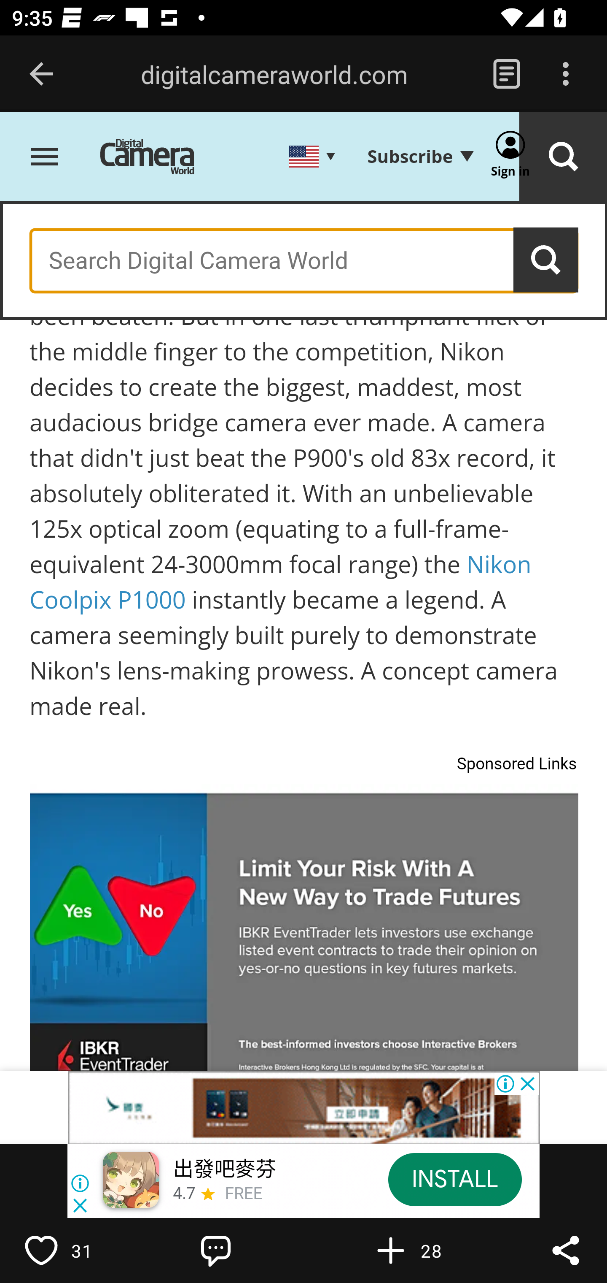 This screenshot has height=1283, width=607. I want to click on Options, so click(566, 74).